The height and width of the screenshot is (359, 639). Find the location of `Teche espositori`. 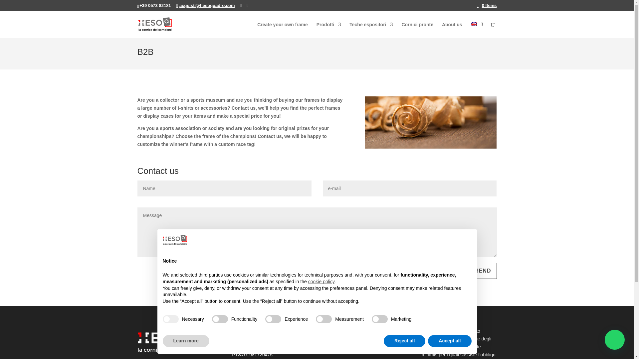

Teche espositori is located at coordinates (371, 30).